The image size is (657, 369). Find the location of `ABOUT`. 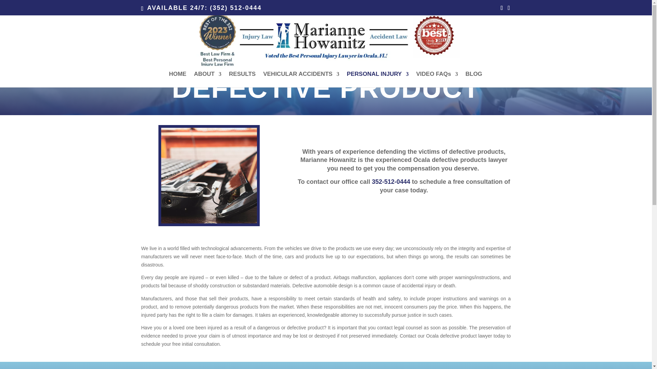

ABOUT is located at coordinates (207, 79).